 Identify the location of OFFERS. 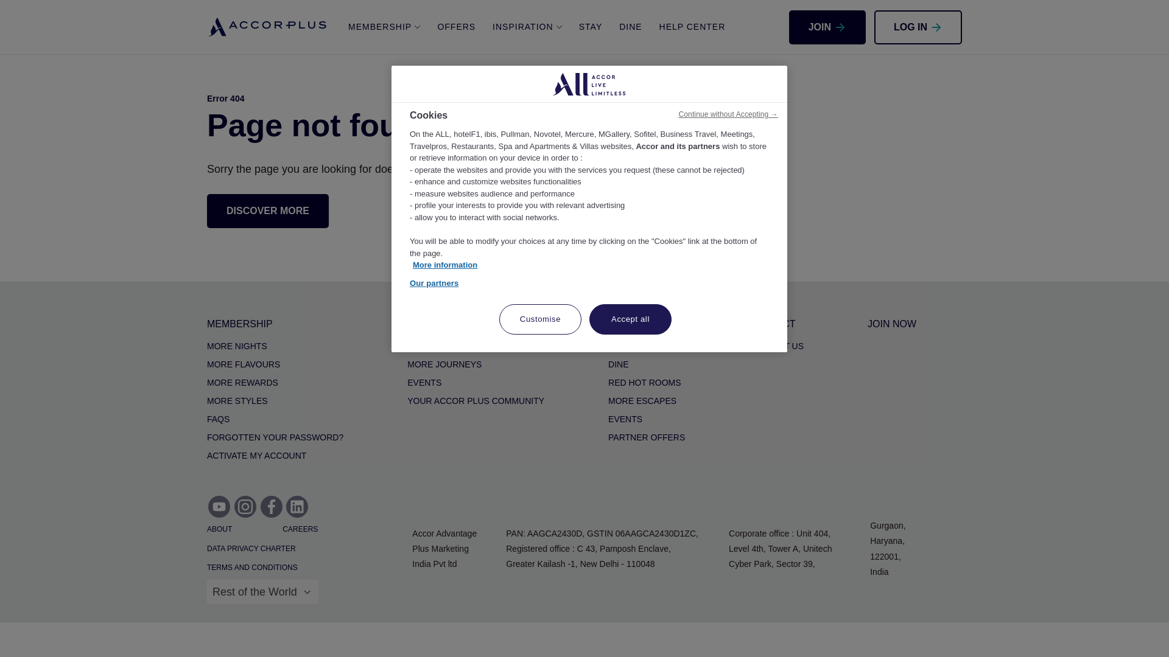
(456, 27).